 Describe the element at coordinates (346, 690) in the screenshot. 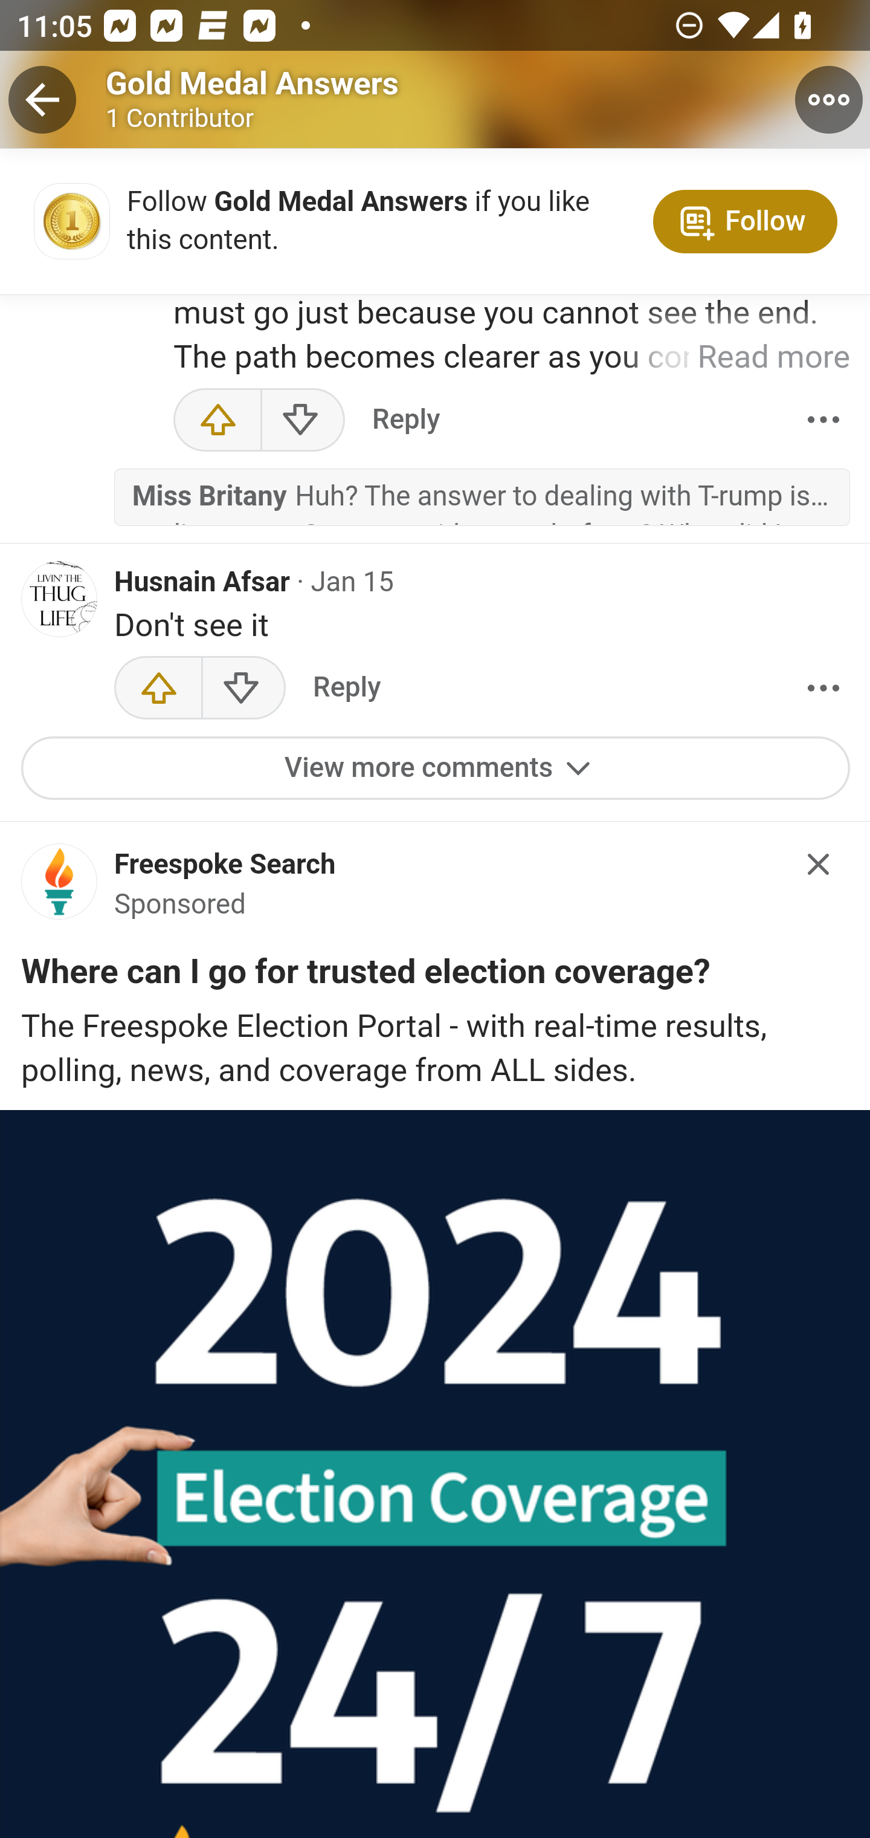

I see `Reply` at that location.